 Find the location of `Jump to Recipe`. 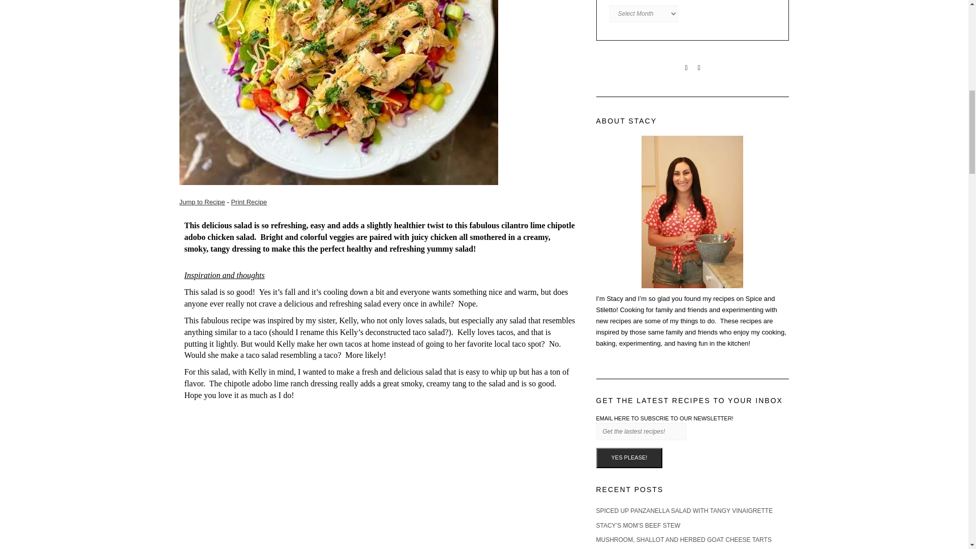

Jump to Recipe is located at coordinates (201, 202).